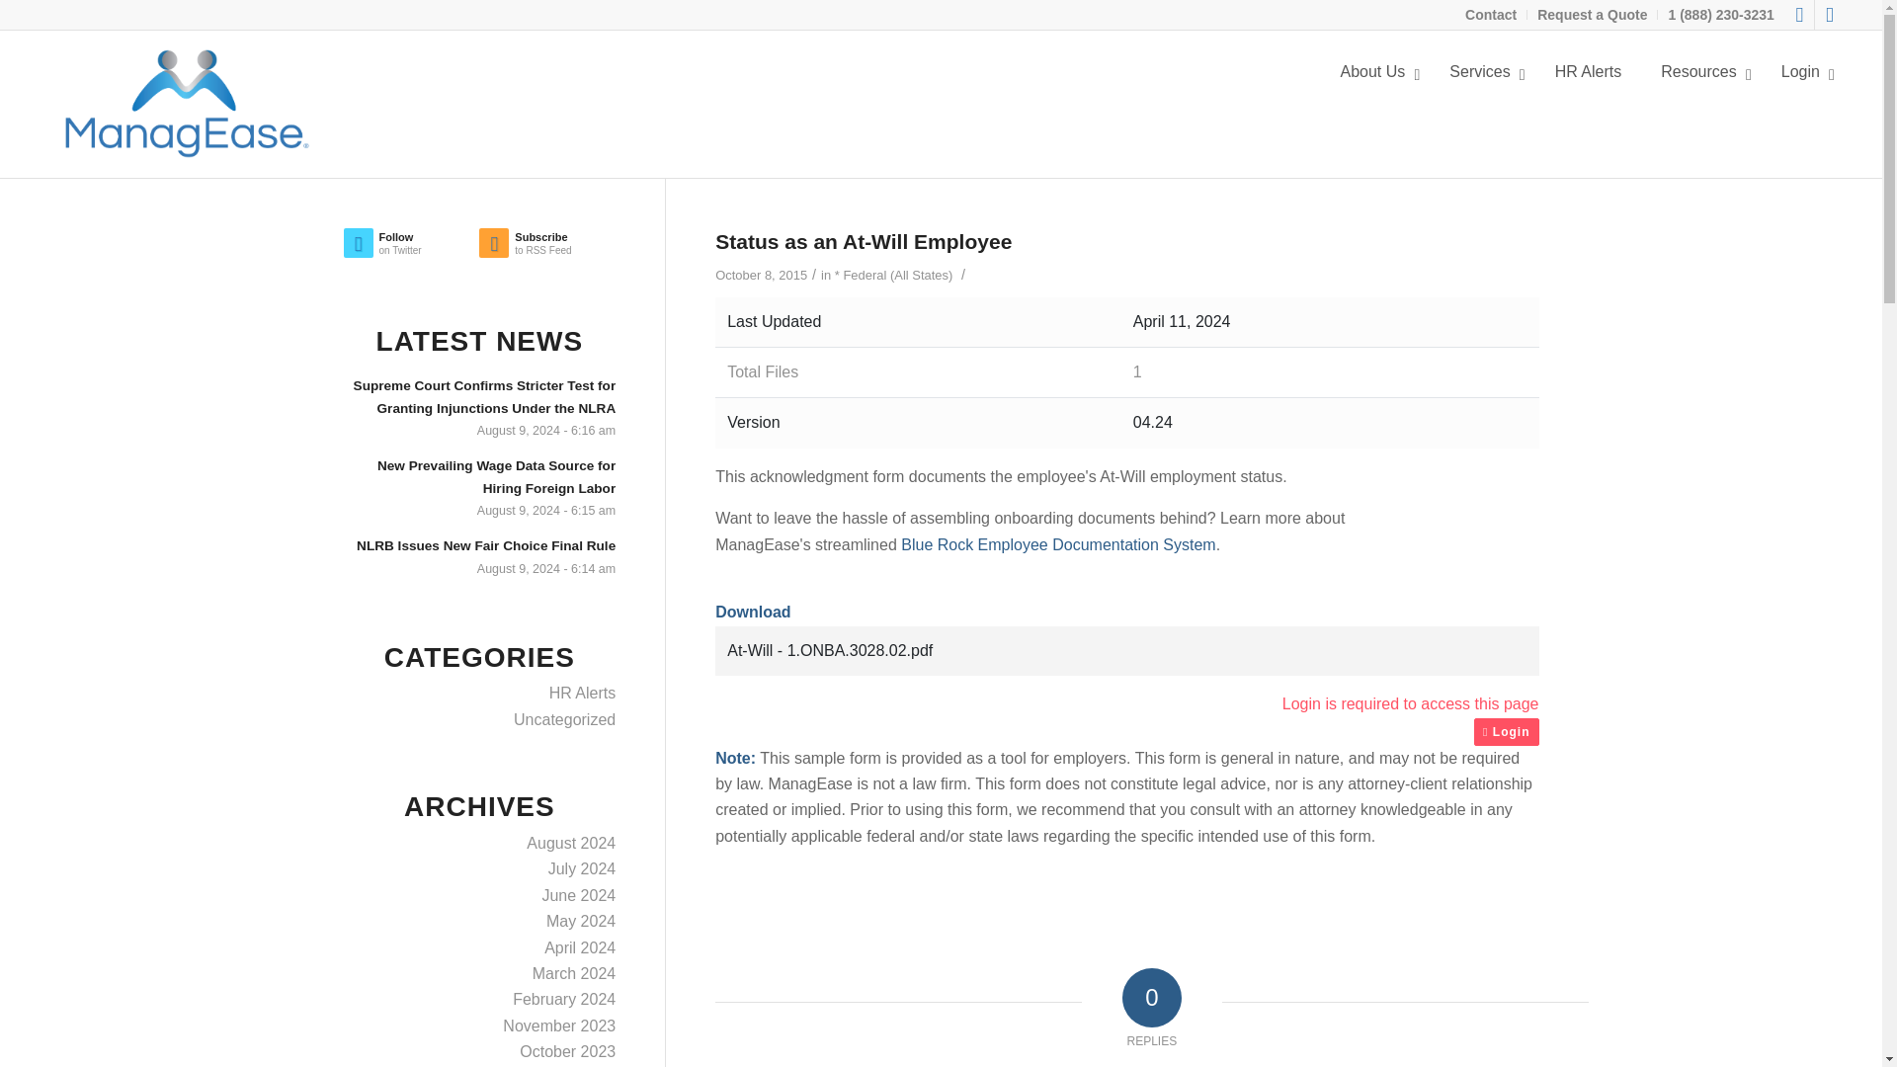 The width and height of the screenshot is (1897, 1067). What do you see at coordinates (1798, 15) in the screenshot?
I see `Twitter` at bounding box center [1798, 15].